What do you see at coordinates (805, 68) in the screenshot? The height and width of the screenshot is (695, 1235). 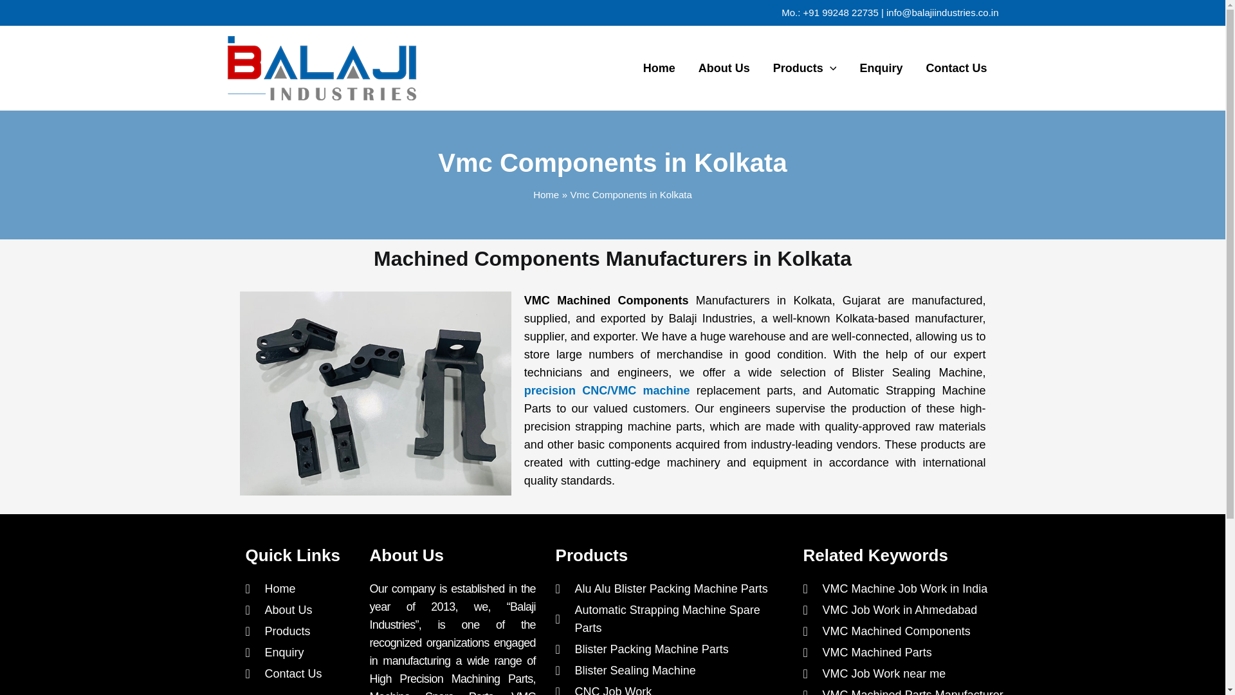 I see `Products` at bounding box center [805, 68].